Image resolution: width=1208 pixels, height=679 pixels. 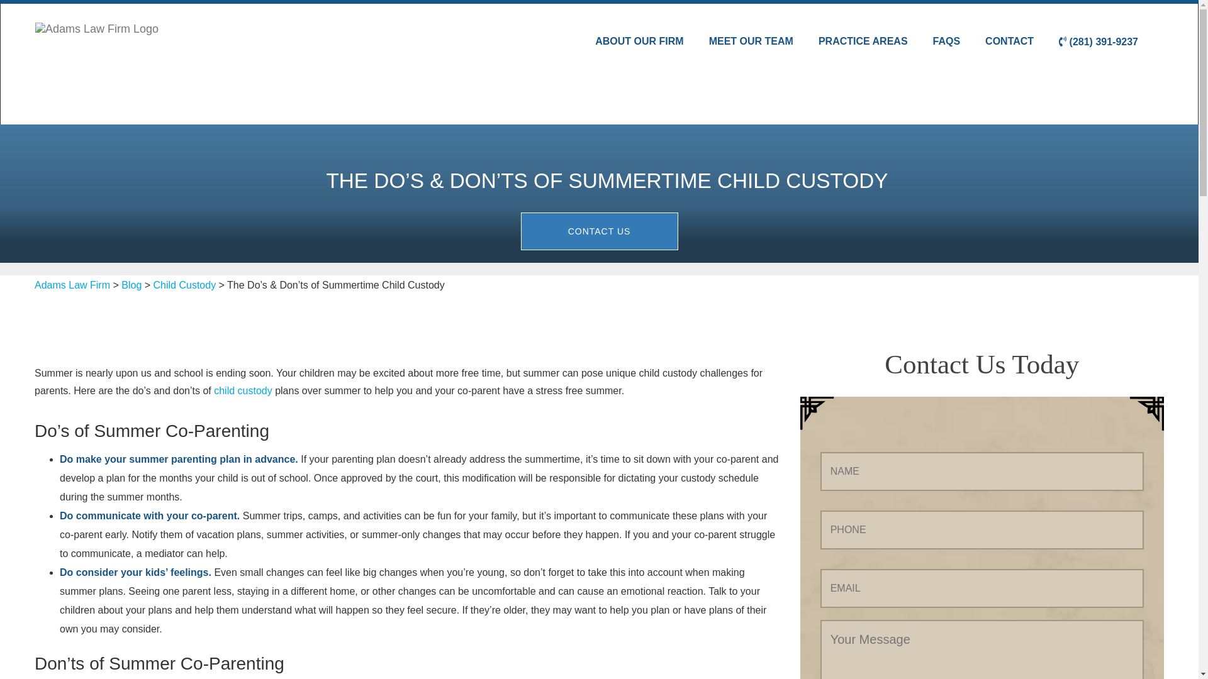 What do you see at coordinates (751, 41) in the screenshot?
I see `MEET OUR TEAM` at bounding box center [751, 41].